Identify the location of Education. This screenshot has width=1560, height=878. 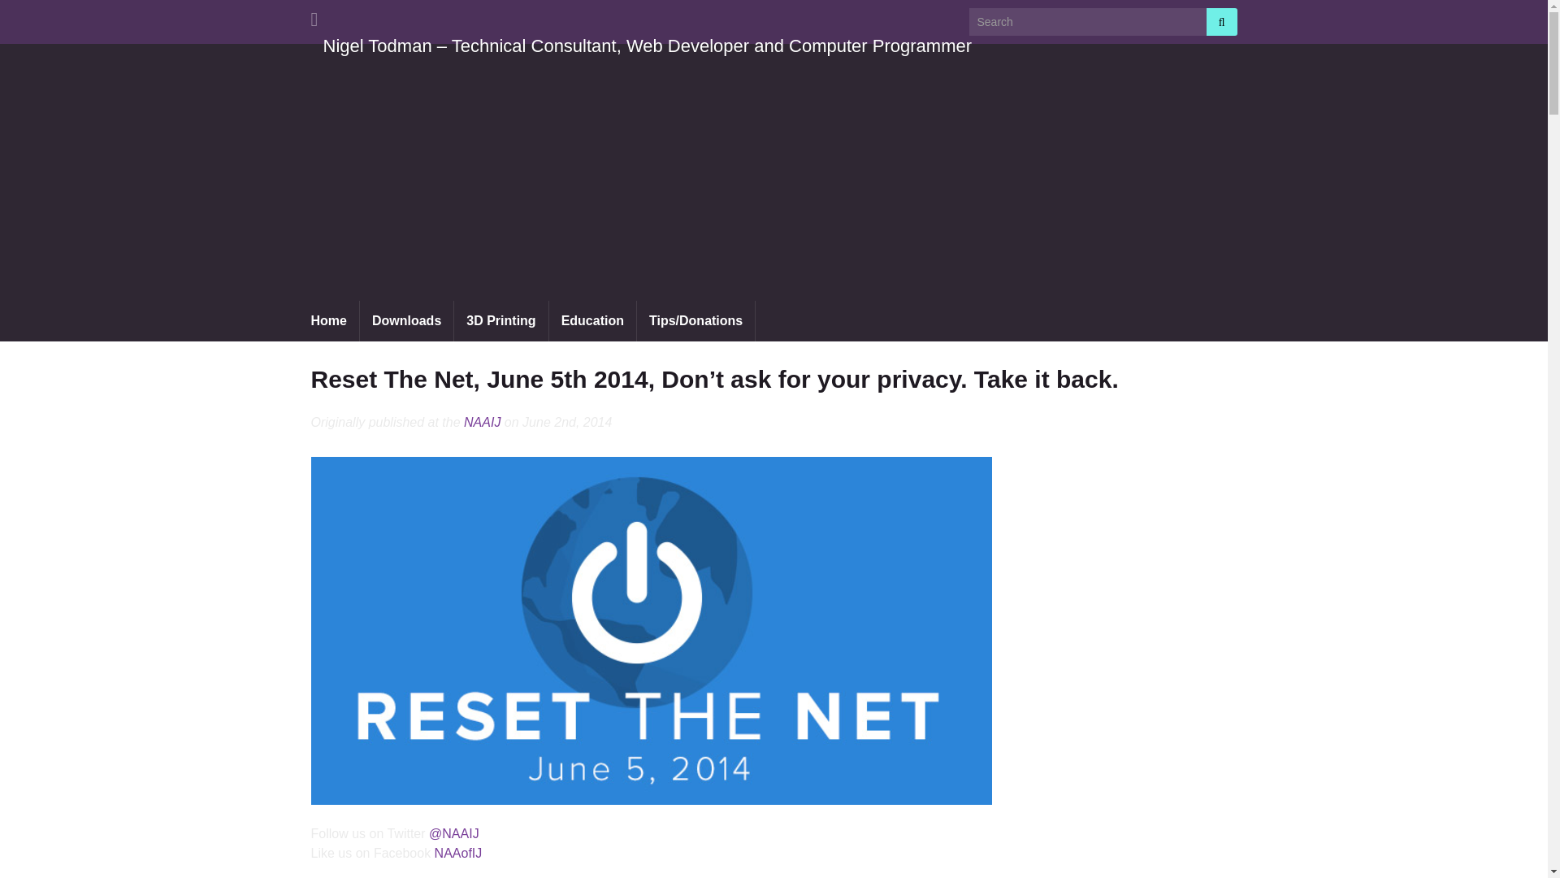
(592, 321).